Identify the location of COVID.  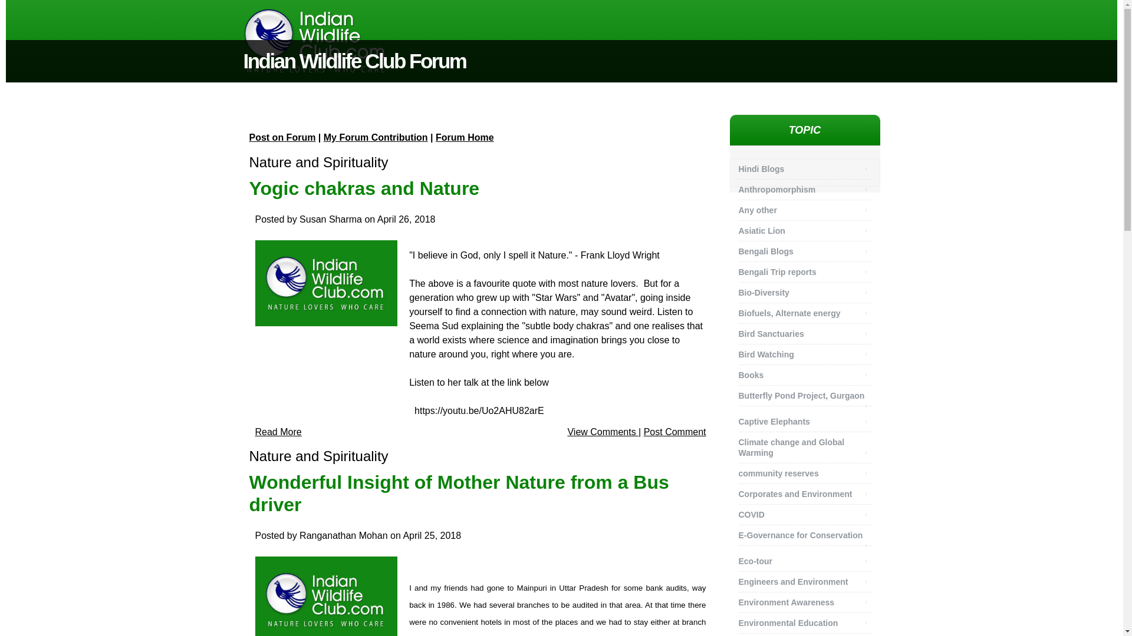
(752, 514).